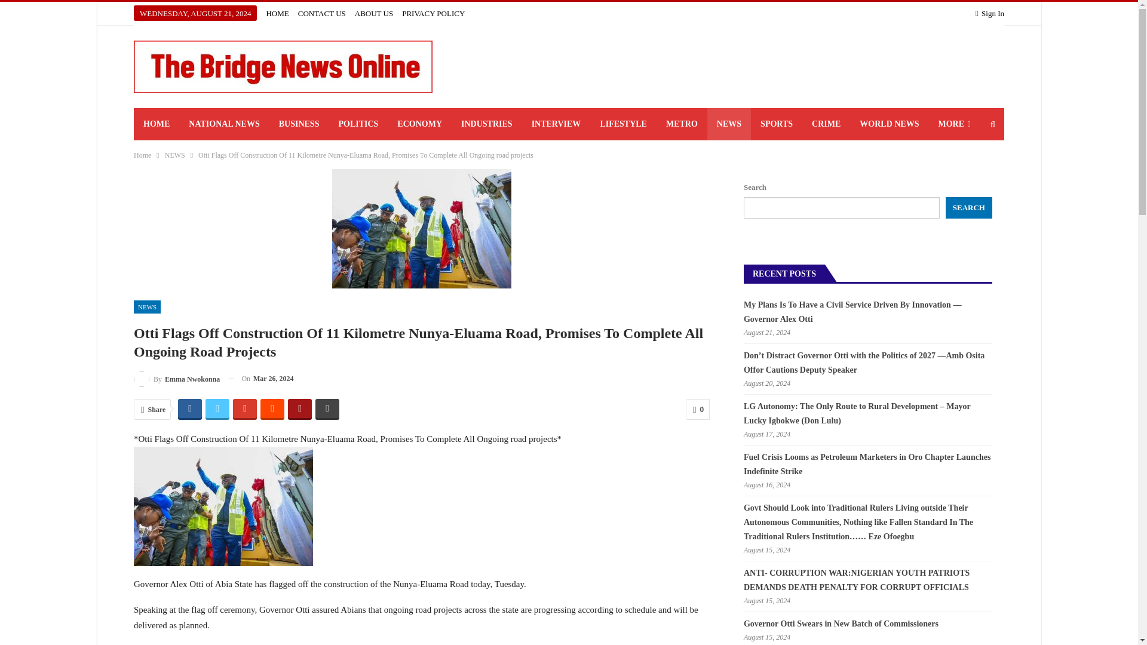  What do you see at coordinates (486, 124) in the screenshot?
I see `INDUSTRIES` at bounding box center [486, 124].